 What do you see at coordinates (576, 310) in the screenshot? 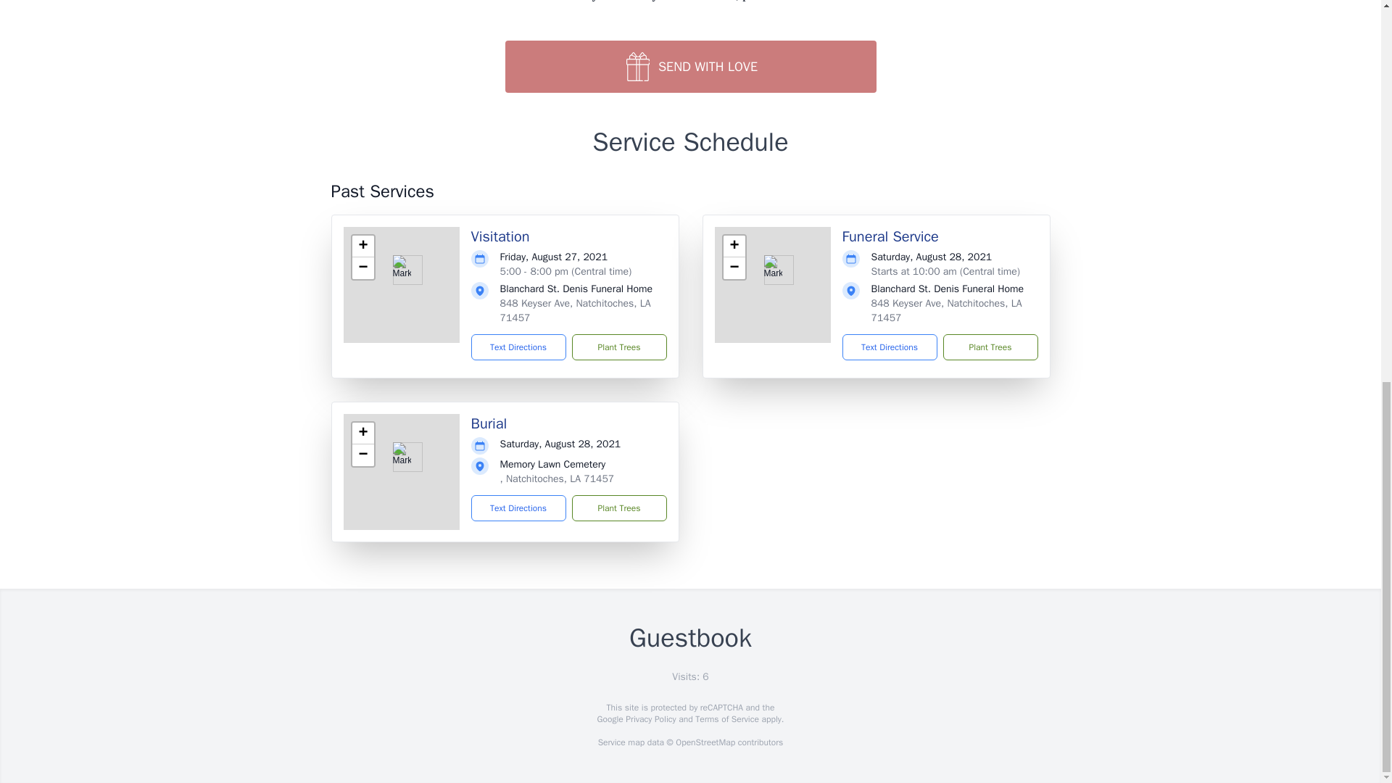
I see `848 Keyser Ave, Natchitoches, LA 71457` at bounding box center [576, 310].